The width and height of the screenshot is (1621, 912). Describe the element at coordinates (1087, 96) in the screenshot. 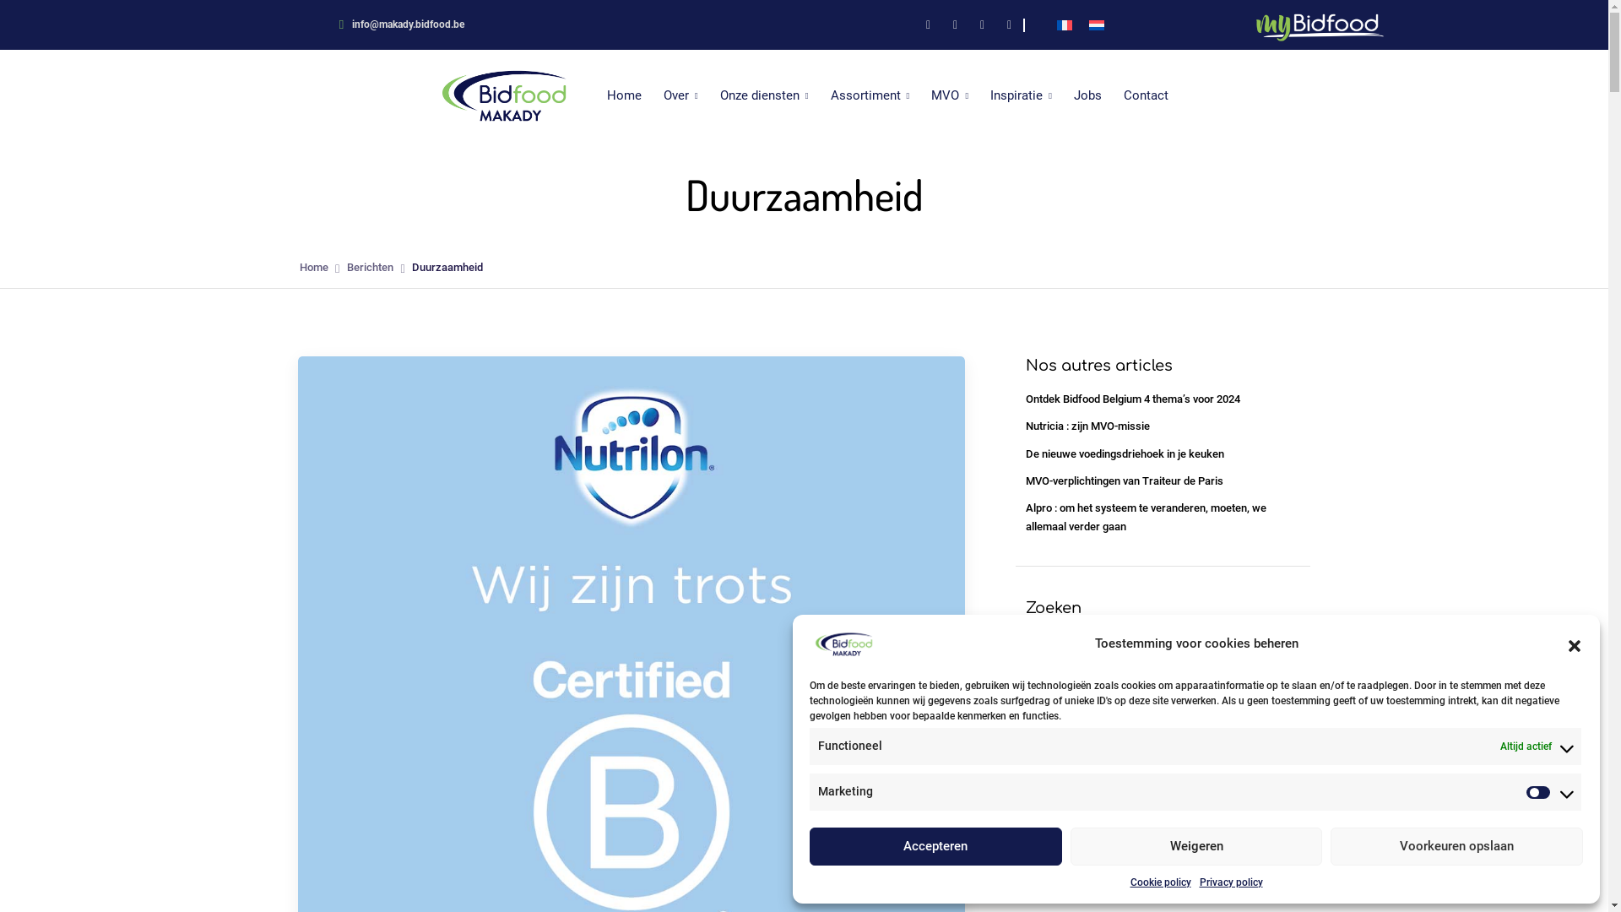

I see `Jobs` at that location.